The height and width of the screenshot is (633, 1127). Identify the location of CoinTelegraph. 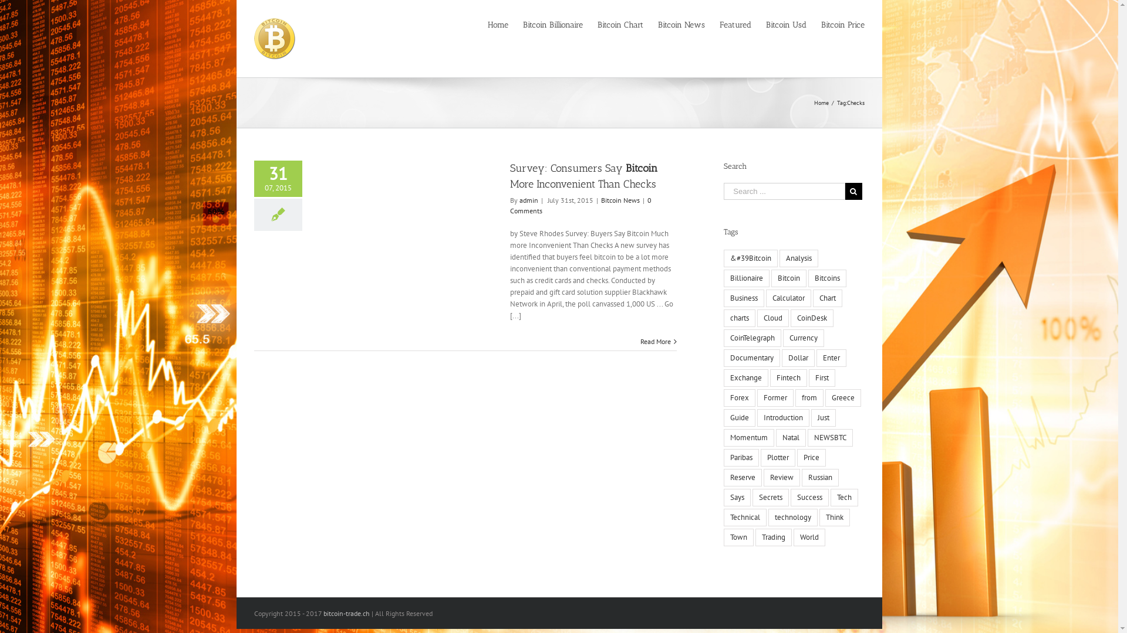
(753, 338).